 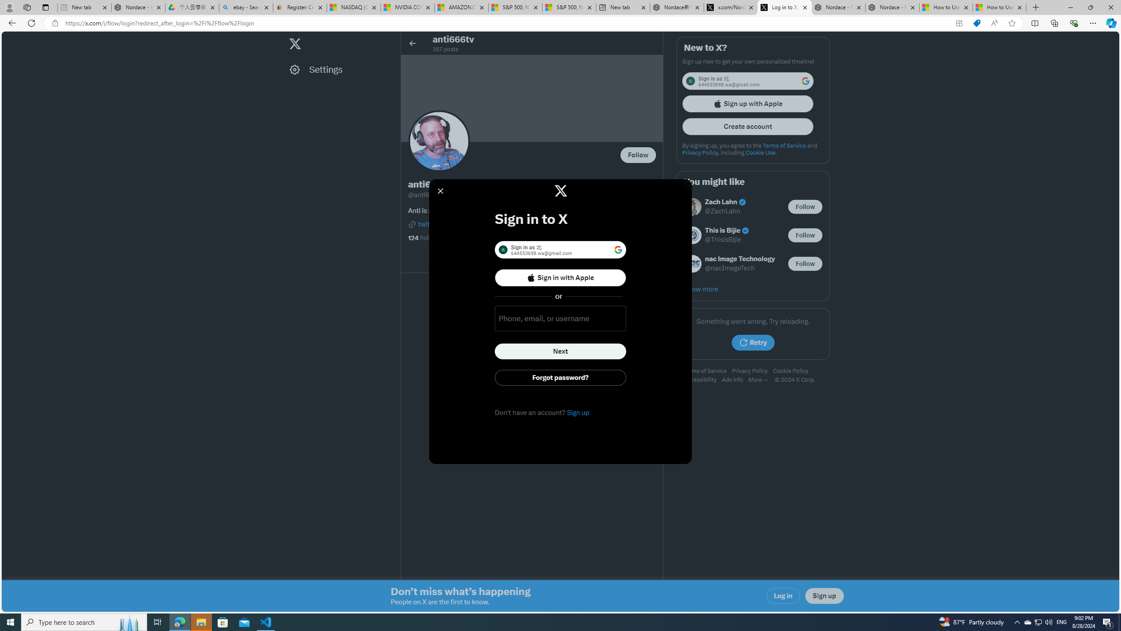 I want to click on Split screen, so click(x=1035, y=23).